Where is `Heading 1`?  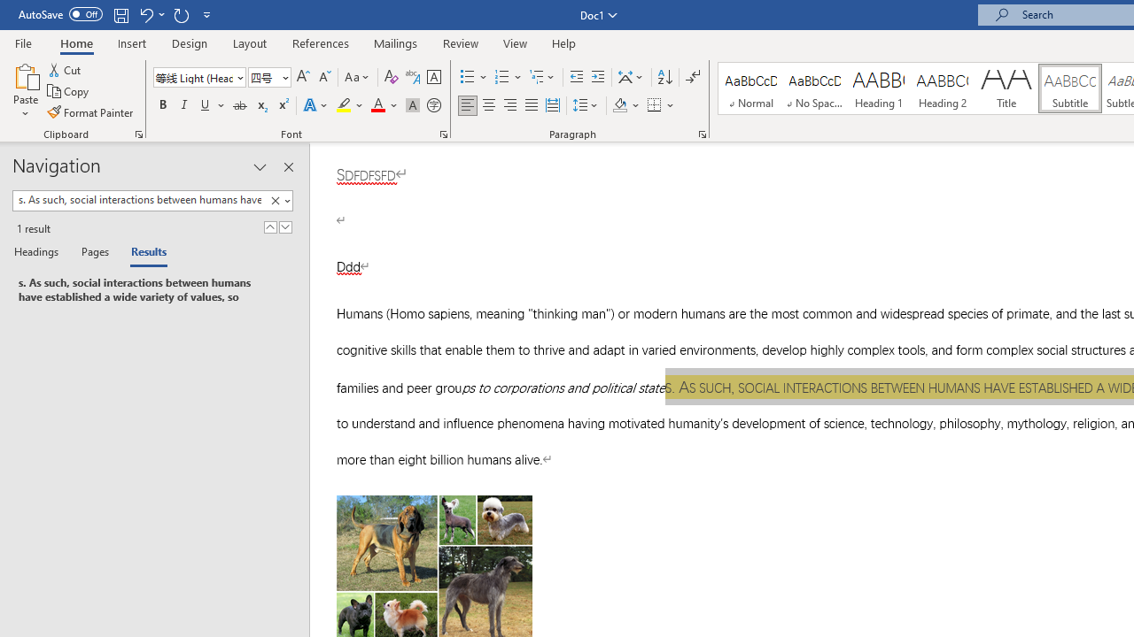 Heading 1 is located at coordinates (879, 88).